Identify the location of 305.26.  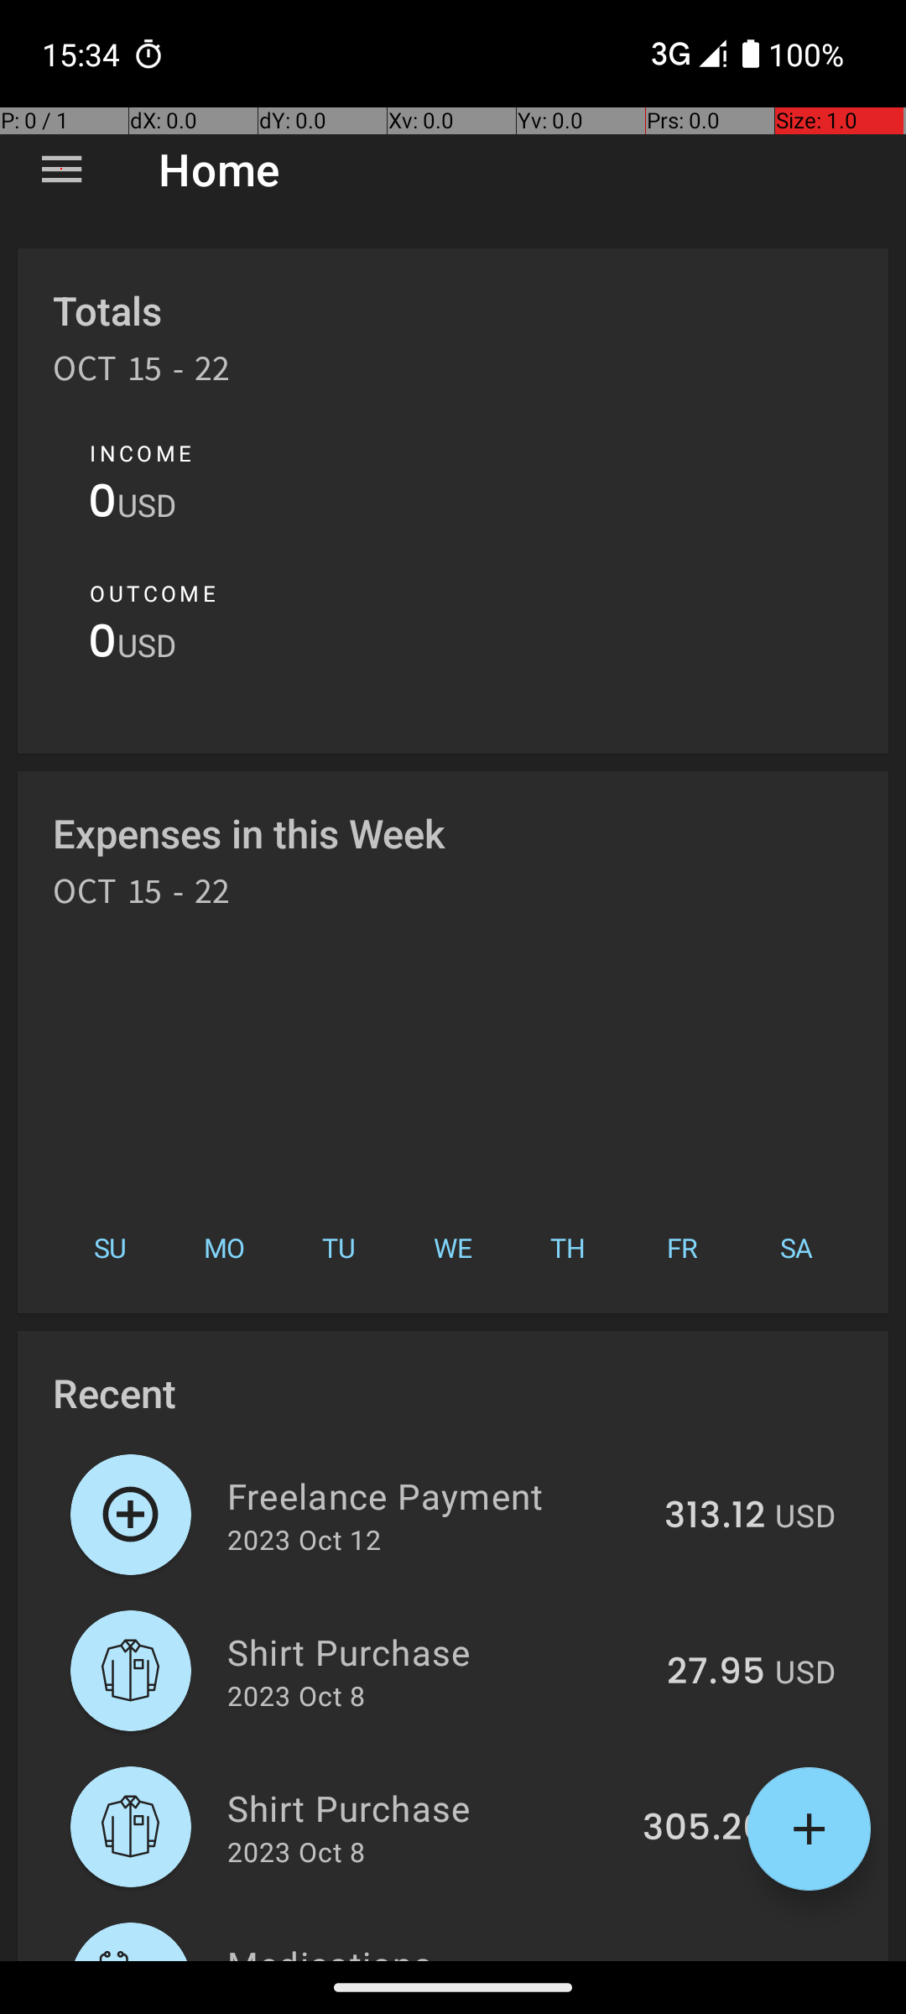
(704, 1829).